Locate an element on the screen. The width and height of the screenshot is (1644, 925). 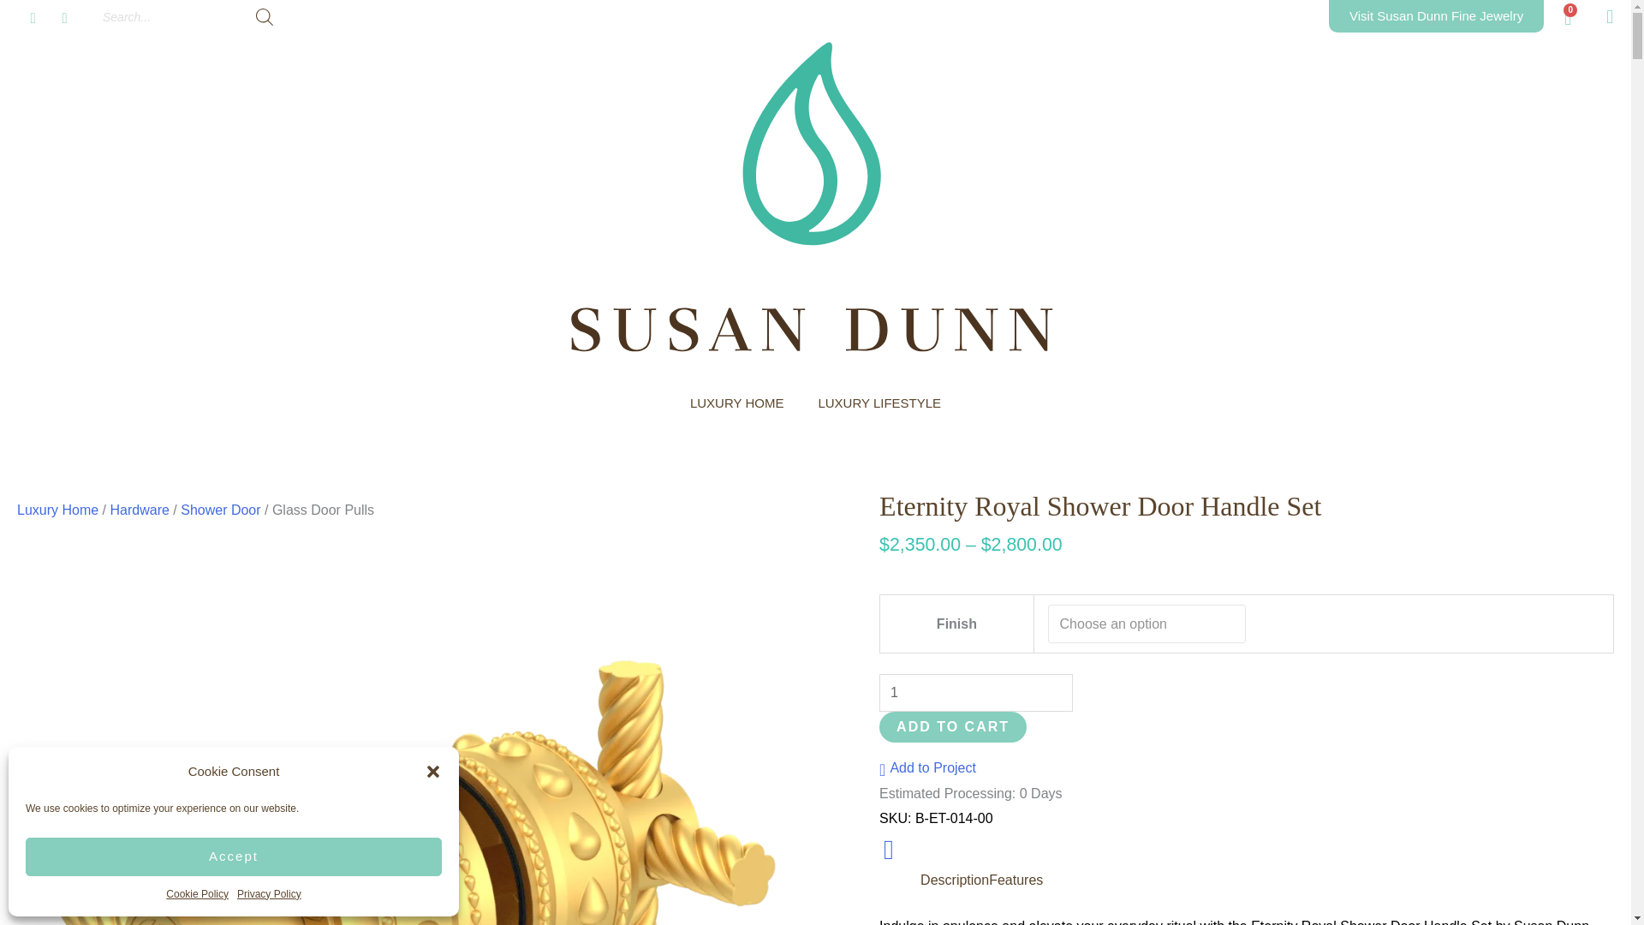
Accept is located at coordinates (234, 856).